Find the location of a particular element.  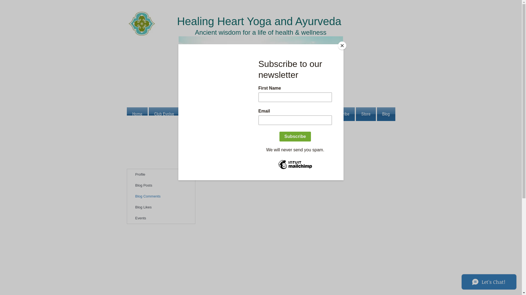

Store is located at coordinates (365, 114).